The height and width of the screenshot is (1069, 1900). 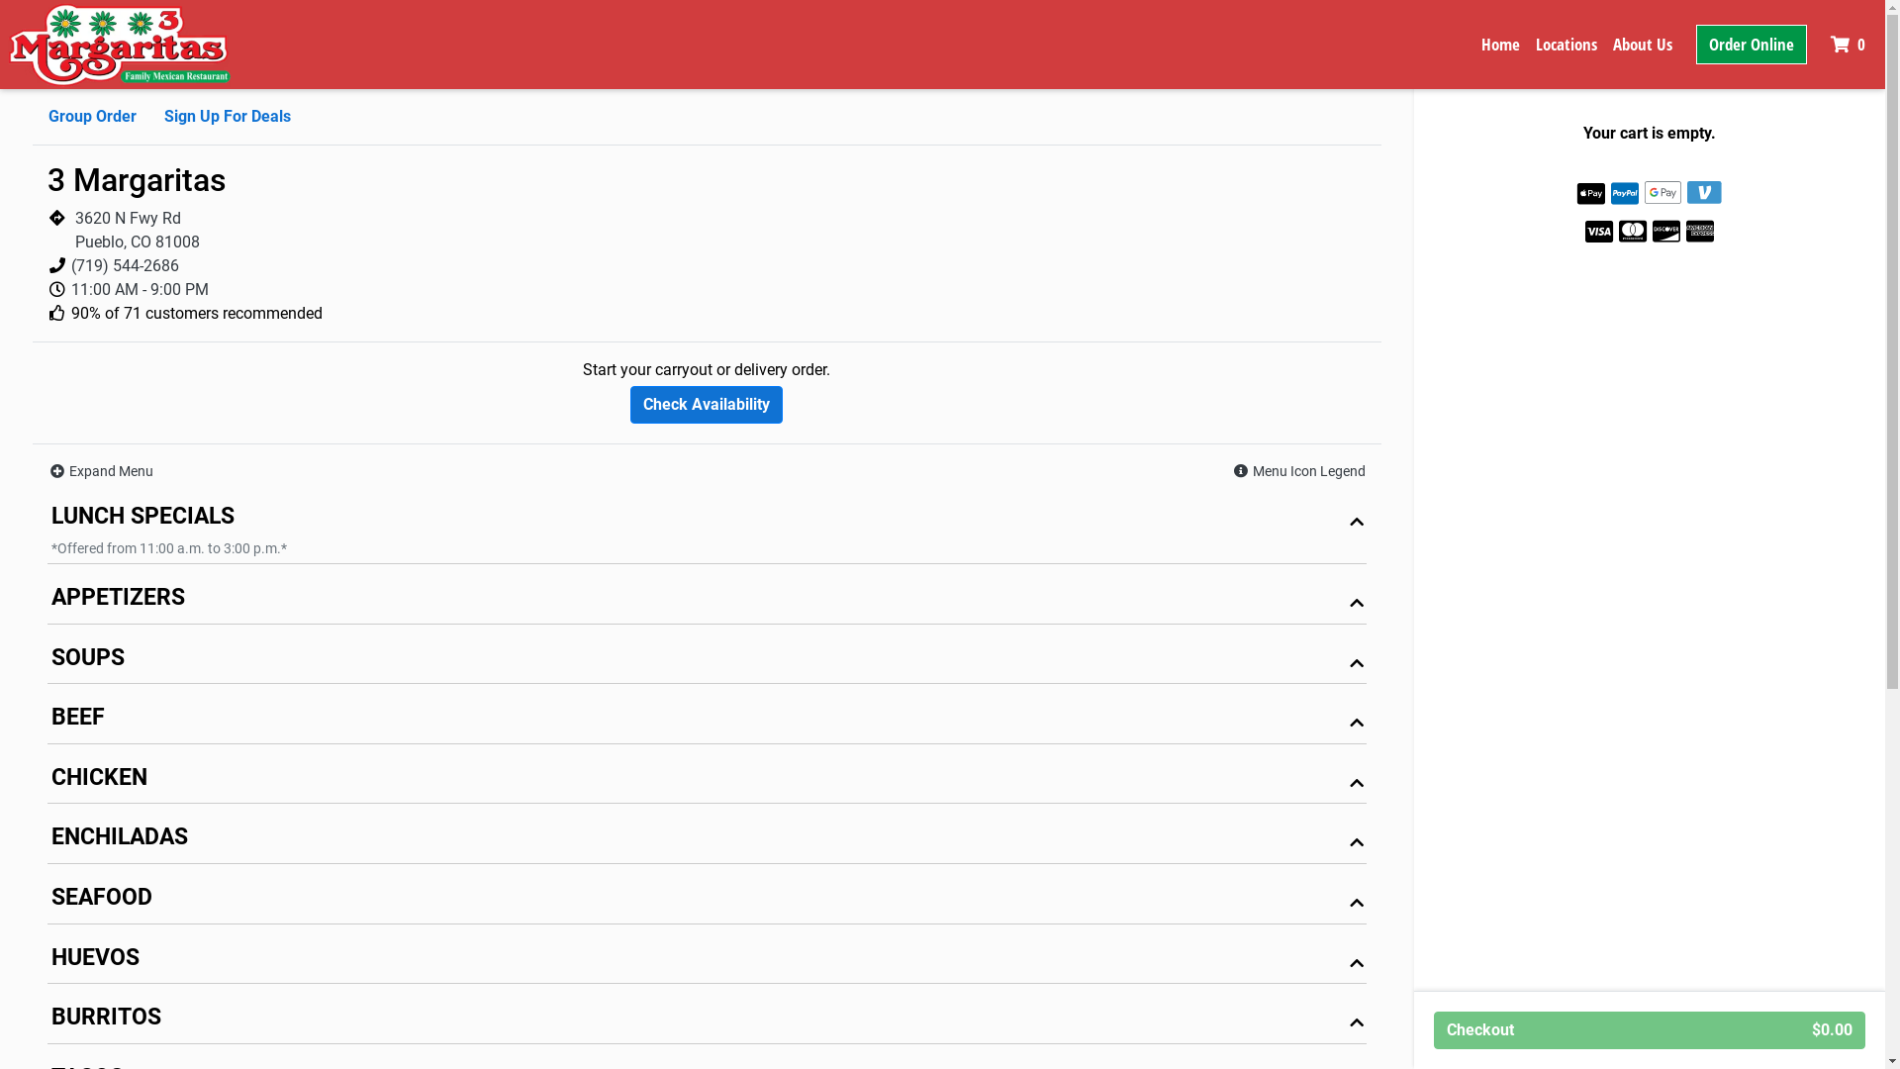 I want to click on APPETIZERS, so click(x=707, y=602).